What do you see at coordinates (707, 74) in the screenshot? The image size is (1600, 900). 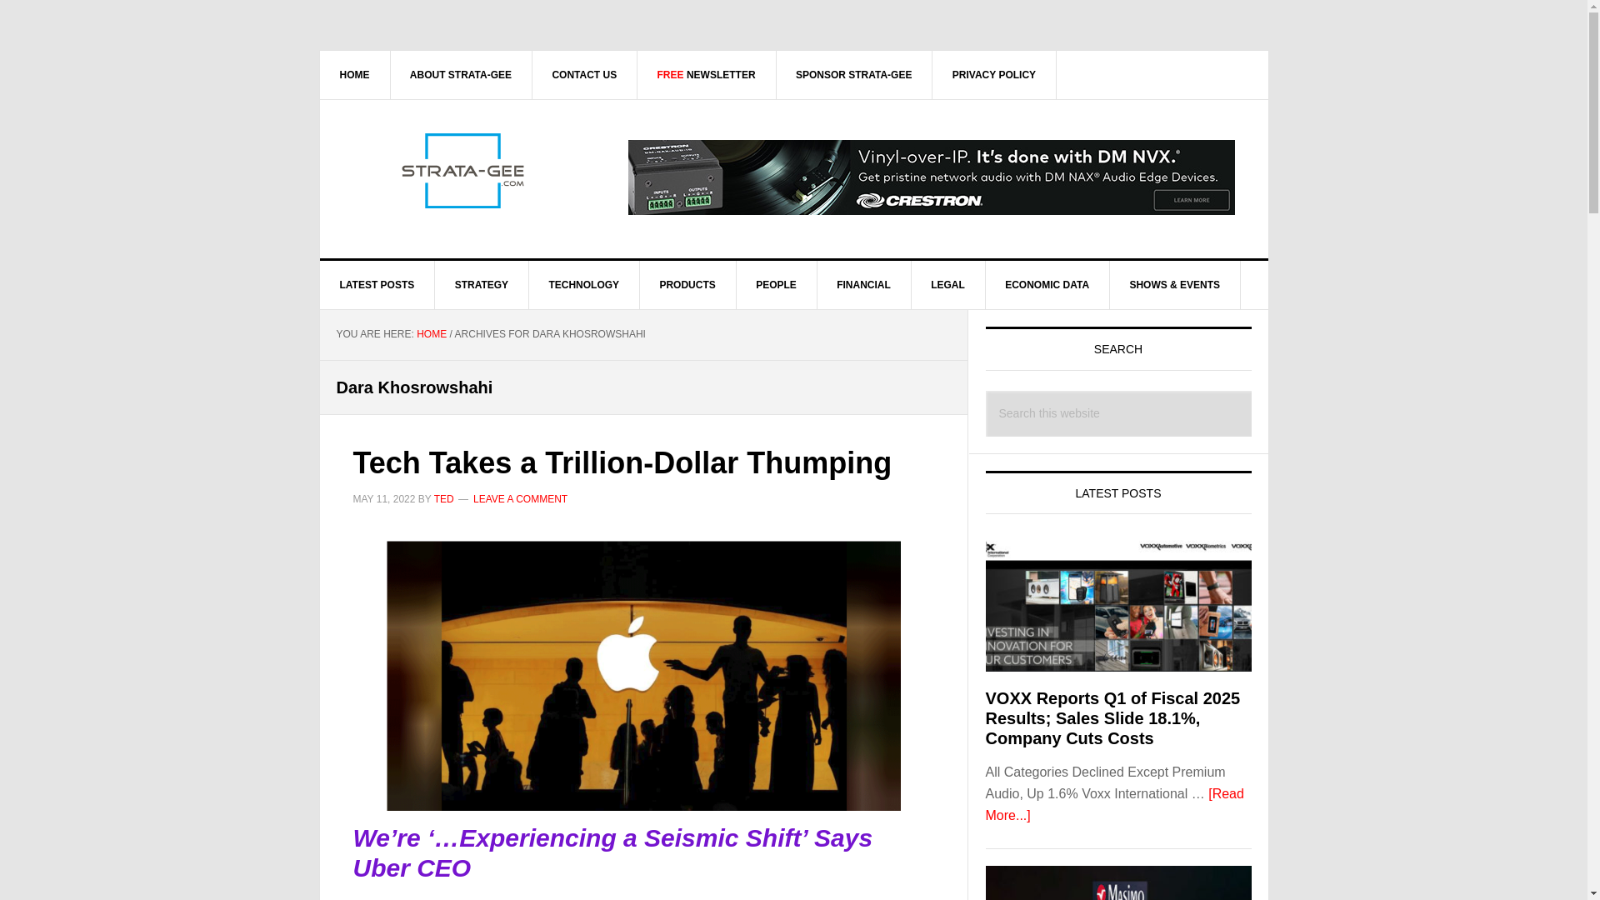 I see `FREE NEWSLETTER` at bounding box center [707, 74].